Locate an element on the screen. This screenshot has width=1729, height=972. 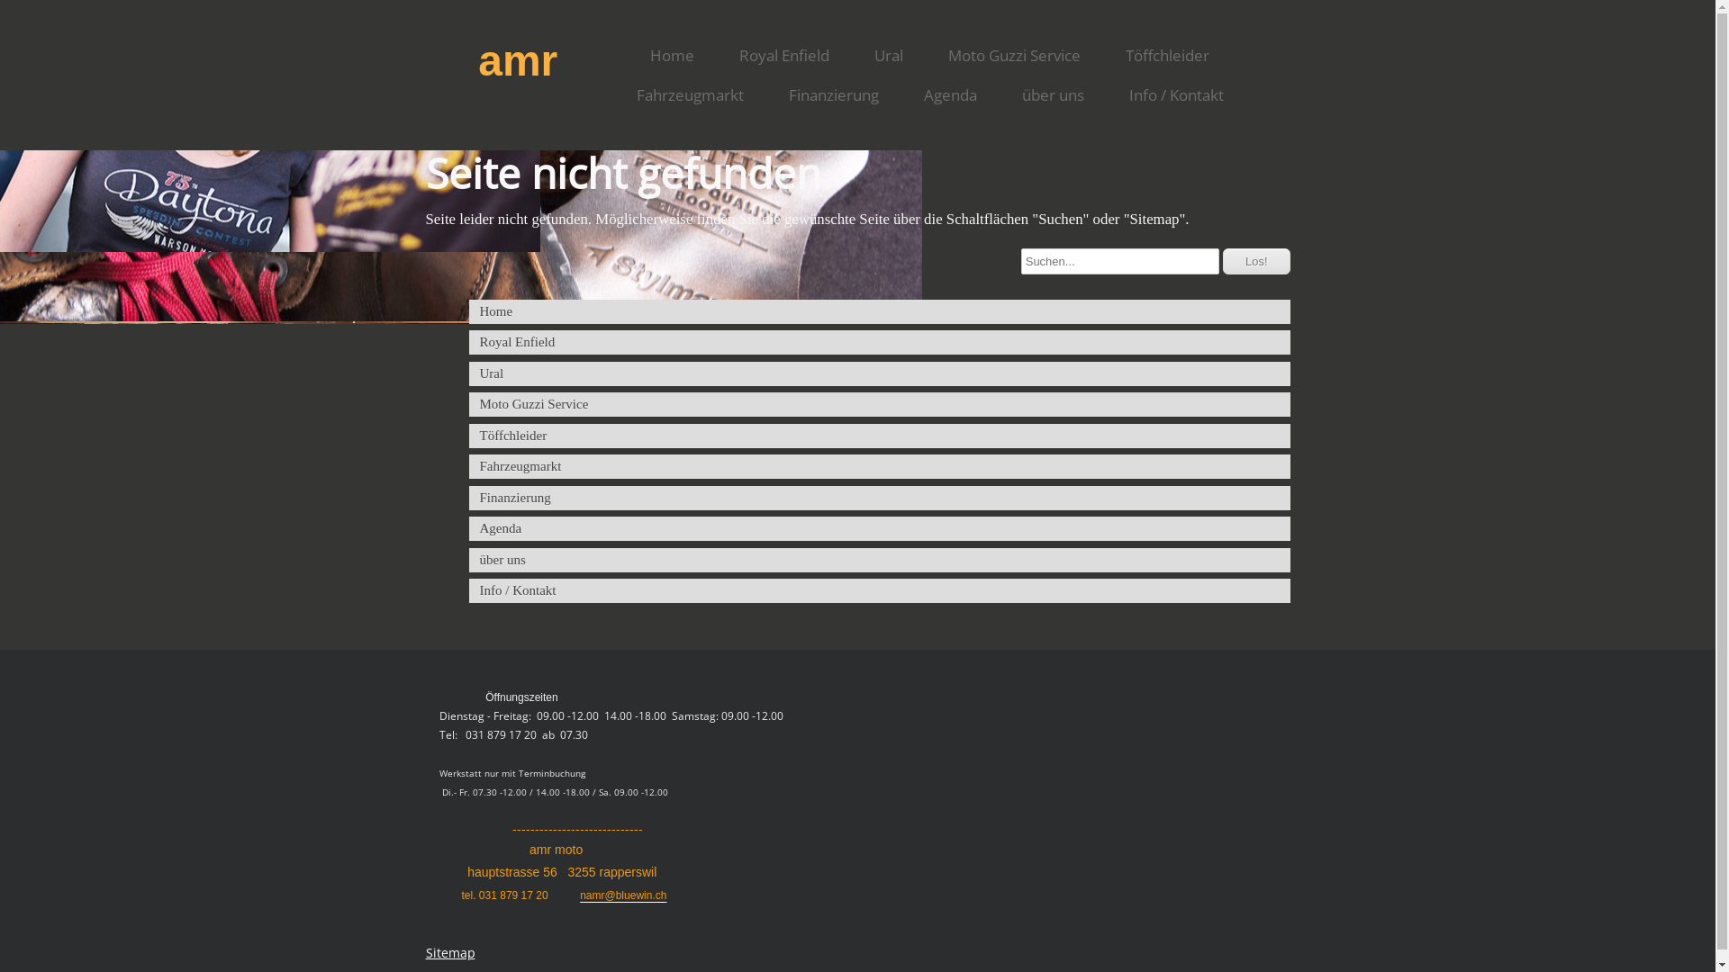
Moto Guzzi Service is located at coordinates (879, 405).